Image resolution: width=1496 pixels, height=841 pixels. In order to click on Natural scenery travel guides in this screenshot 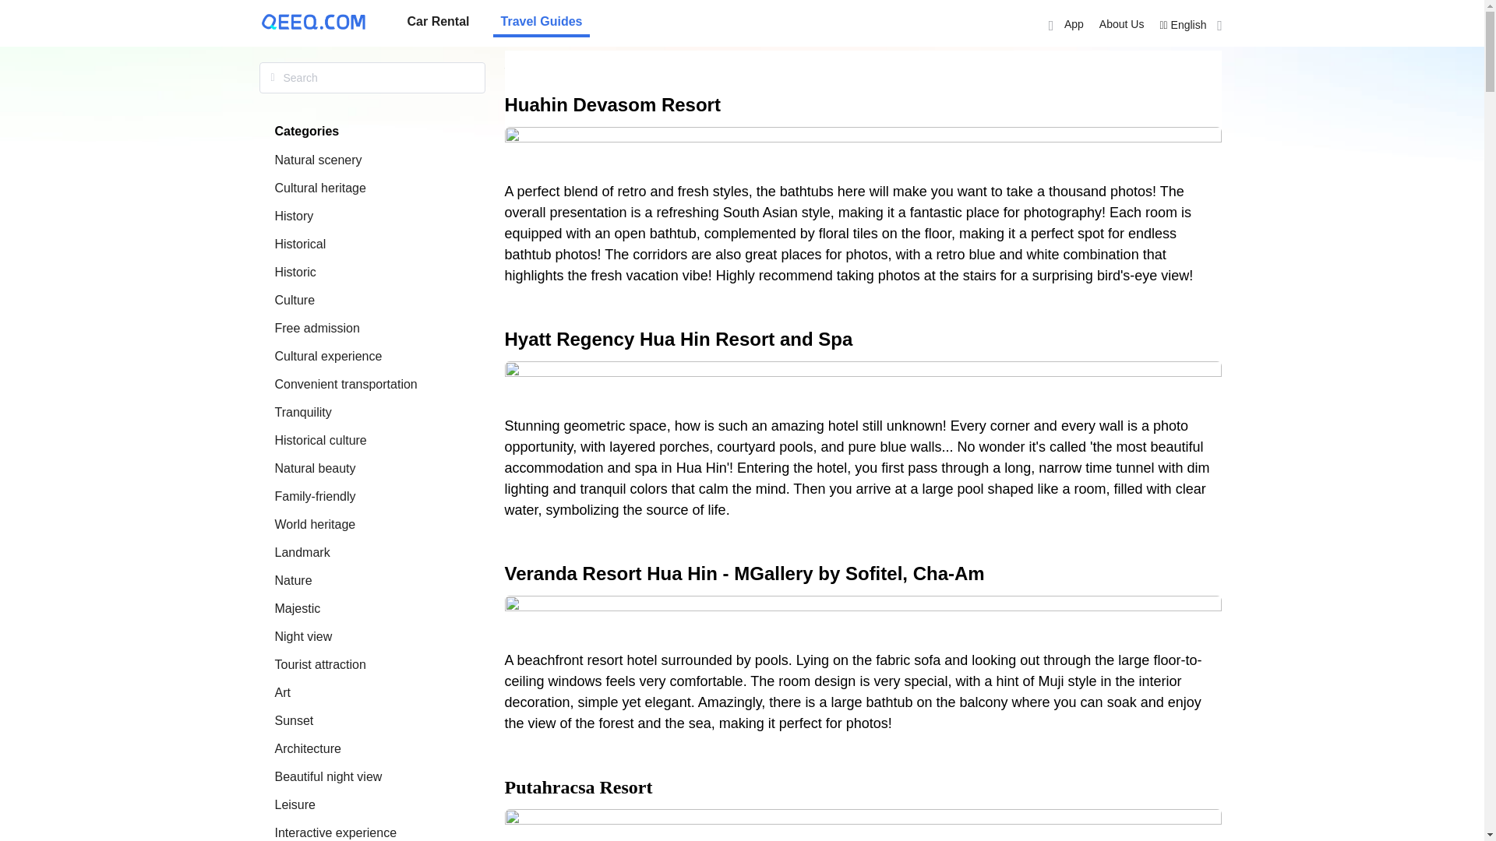, I will do `click(318, 159)`.